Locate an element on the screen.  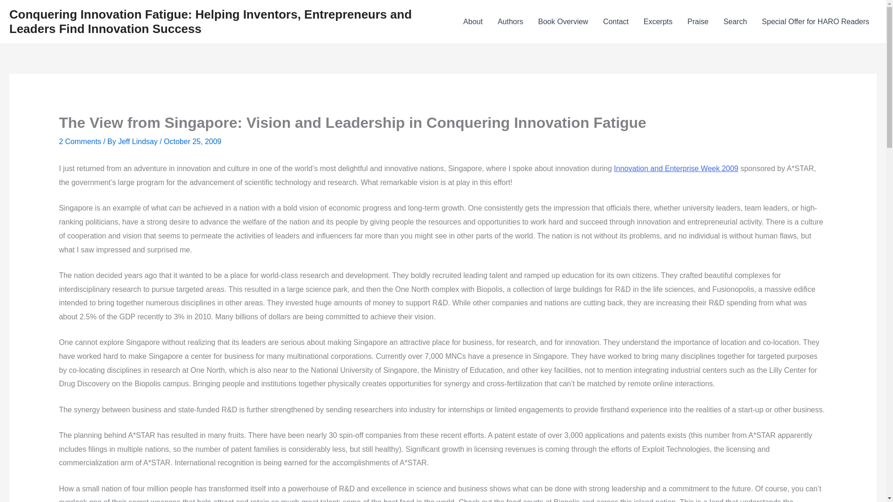
Excerpts is located at coordinates (658, 21).